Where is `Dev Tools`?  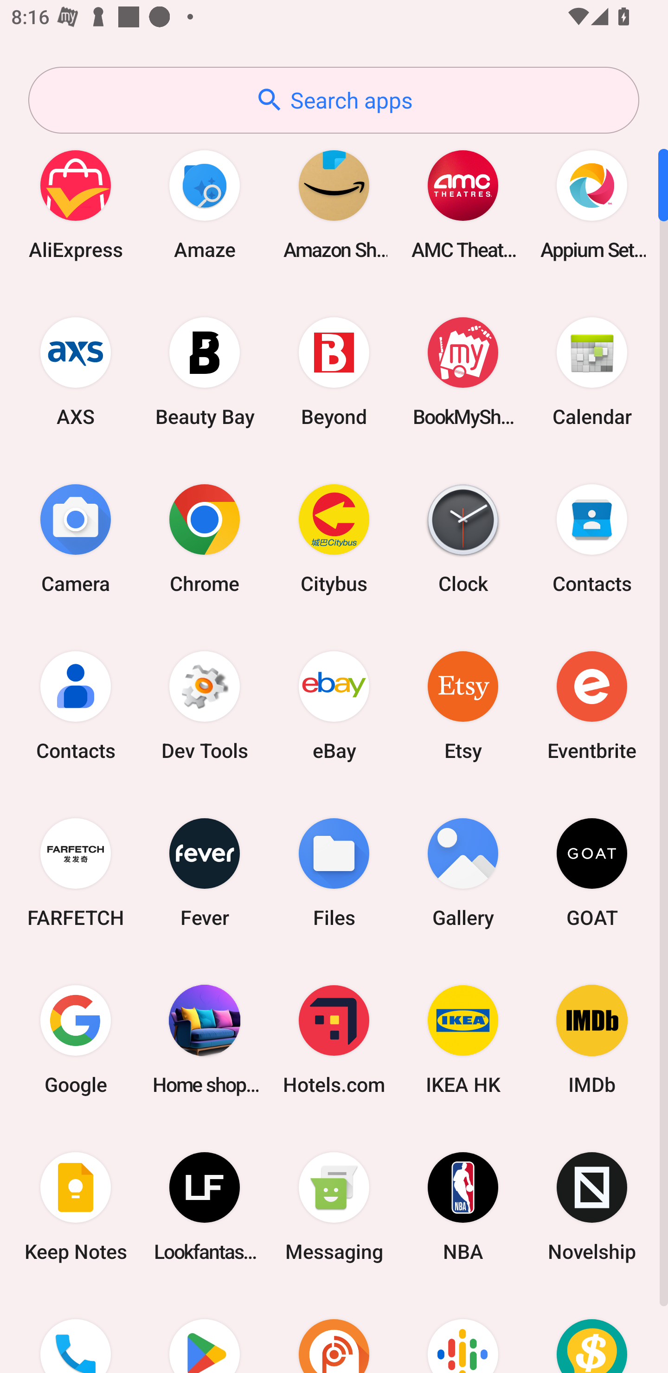
Dev Tools is located at coordinates (205, 705).